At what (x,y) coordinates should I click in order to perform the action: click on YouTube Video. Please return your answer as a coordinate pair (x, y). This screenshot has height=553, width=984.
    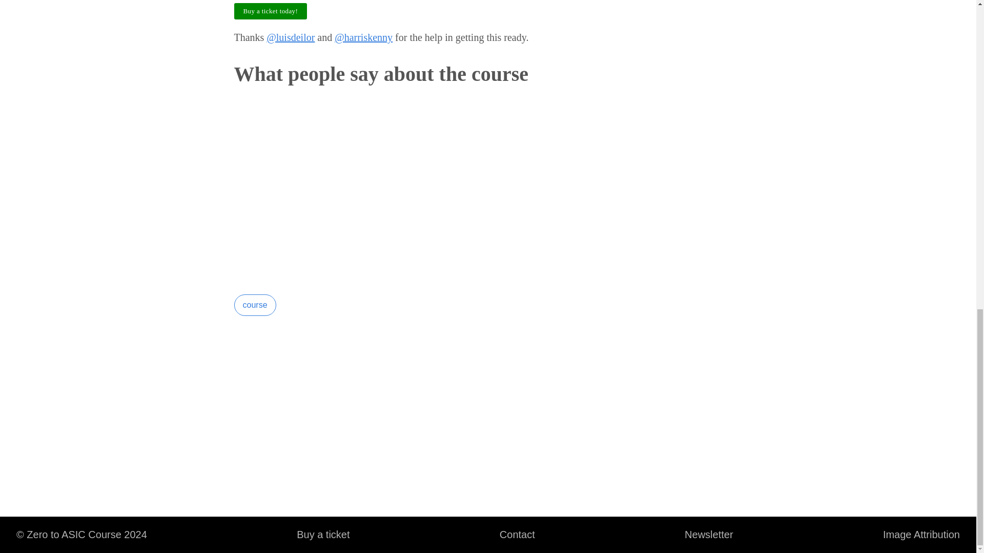
    Looking at the image, I should click on (395, 194).